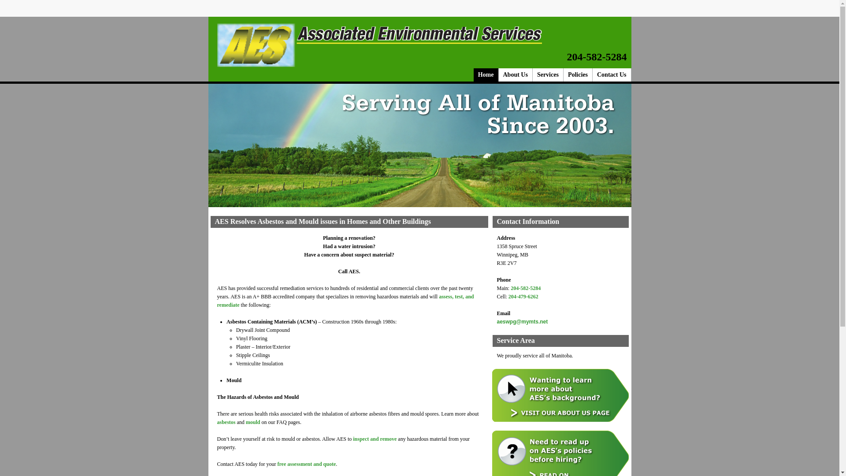 The height and width of the screenshot is (476, 846). Describe the element at coordinates (226, 422) in the screenshot. I see `asbestos` at that location.